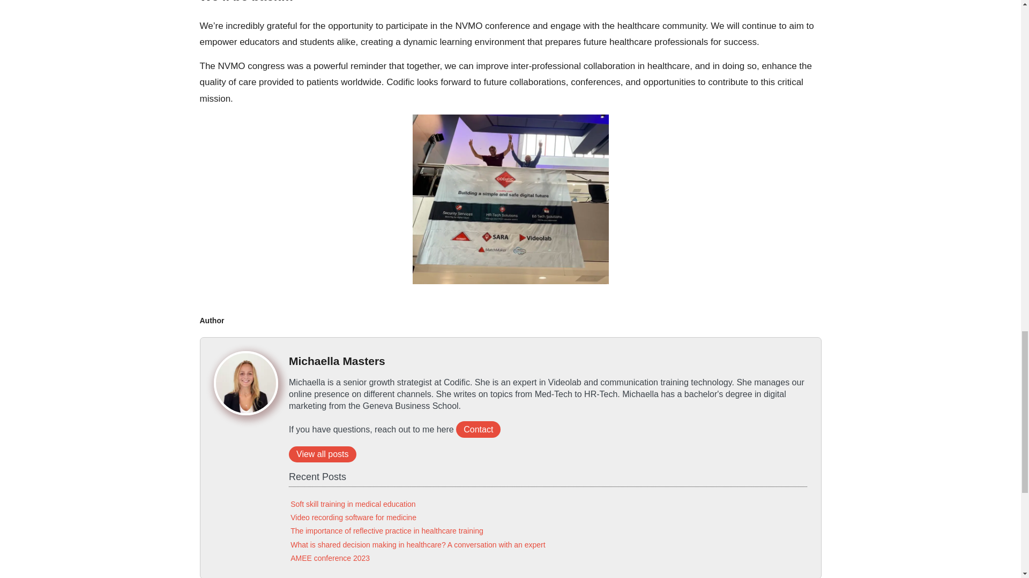 The width and height of the screenshot is (1029, 578). What do you see at coordinates (323, 454) in the screenshot?
I see `View all posts` at bounding box center [323, 454].